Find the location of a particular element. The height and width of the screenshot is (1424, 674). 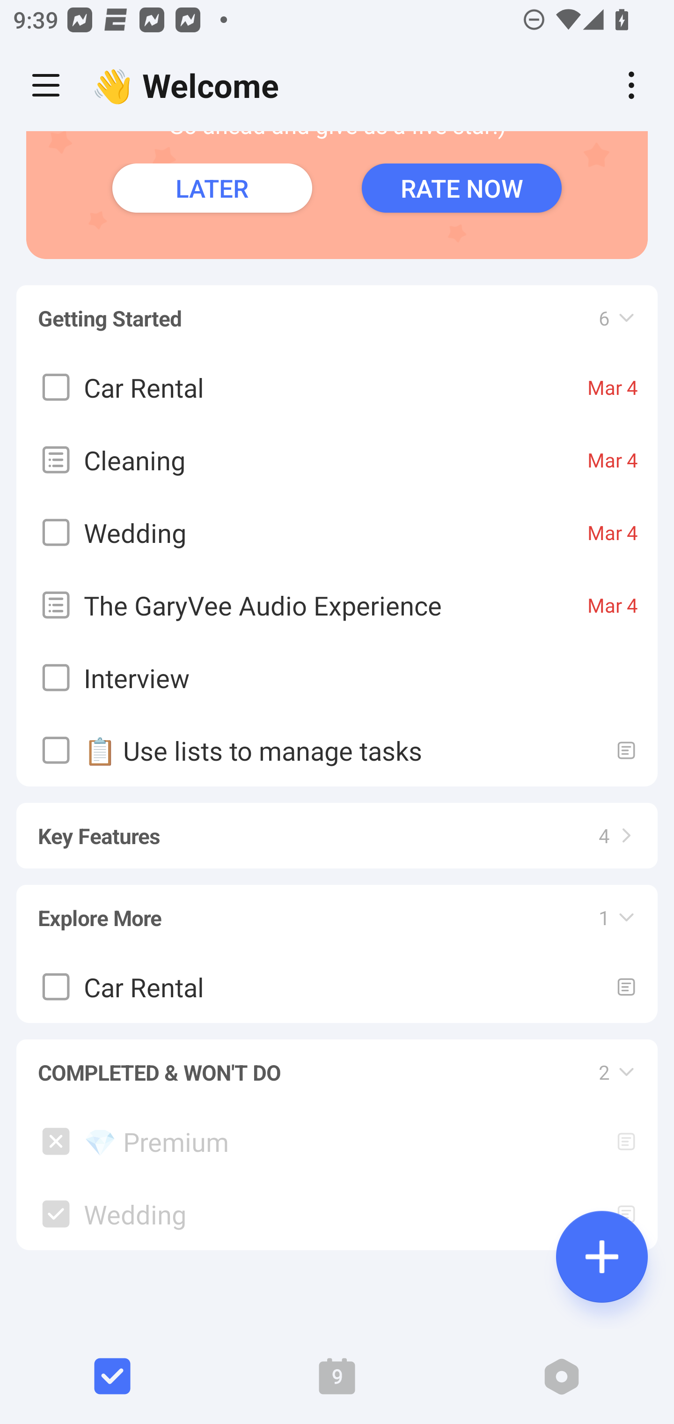

Car Rental is located at coordinates (337, 986).